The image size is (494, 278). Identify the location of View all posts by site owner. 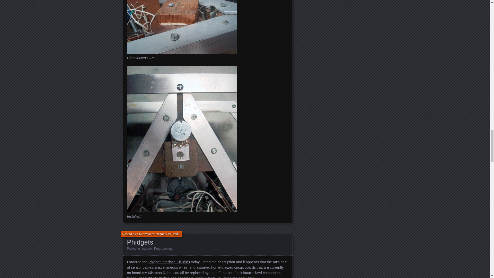
(144, 234).